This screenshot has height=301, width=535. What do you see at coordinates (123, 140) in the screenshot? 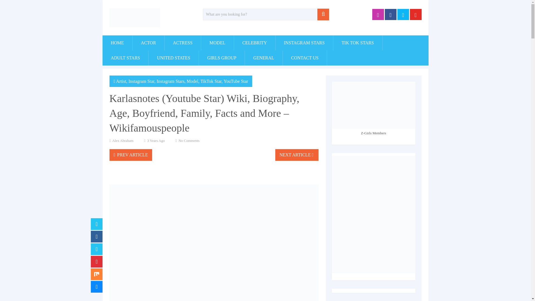
I see `Alex Abraham` at bounding box center [123, 140].